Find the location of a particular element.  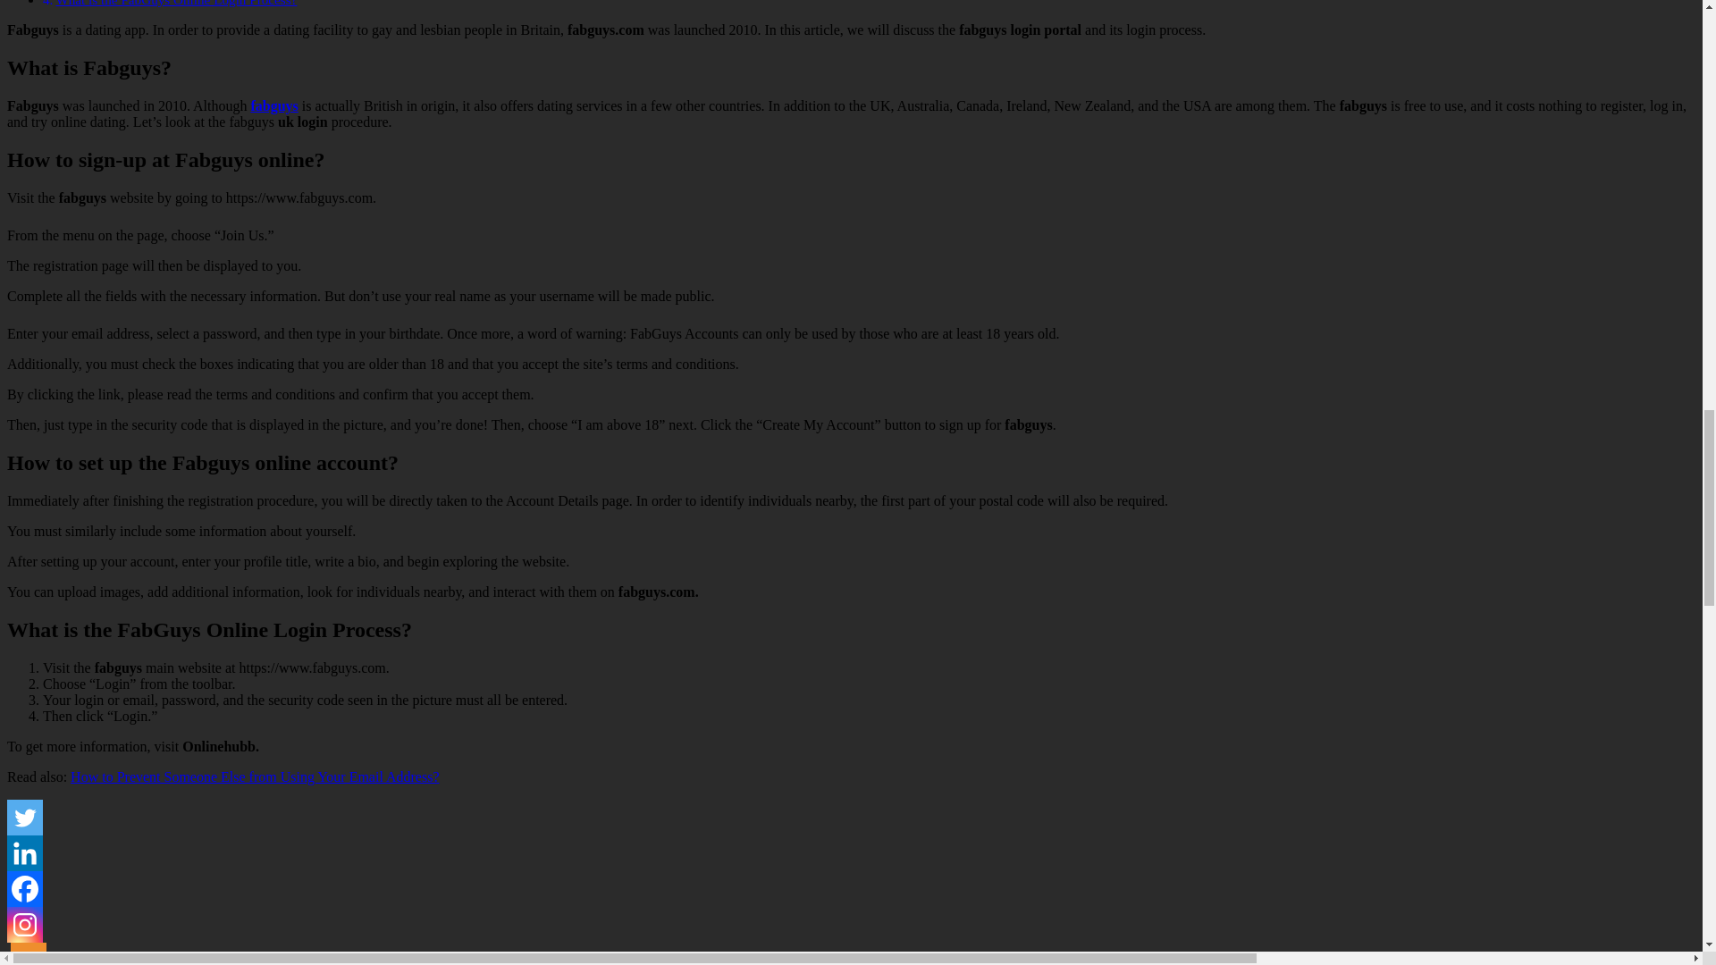

Linkedin is located at coordinates (25, 852).